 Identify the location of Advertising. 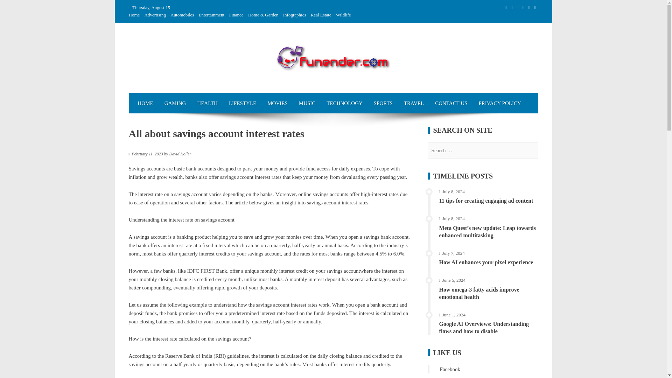
(155, 15).